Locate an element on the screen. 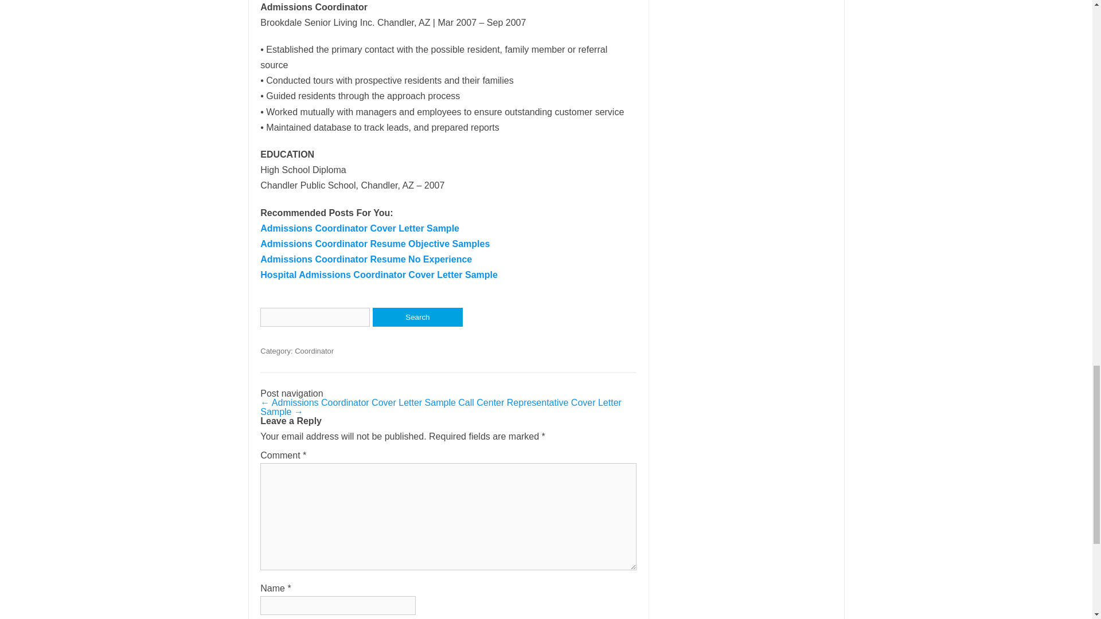  Admissions Coordinator Cover Letter Sample is located at coordinates (359, 228).